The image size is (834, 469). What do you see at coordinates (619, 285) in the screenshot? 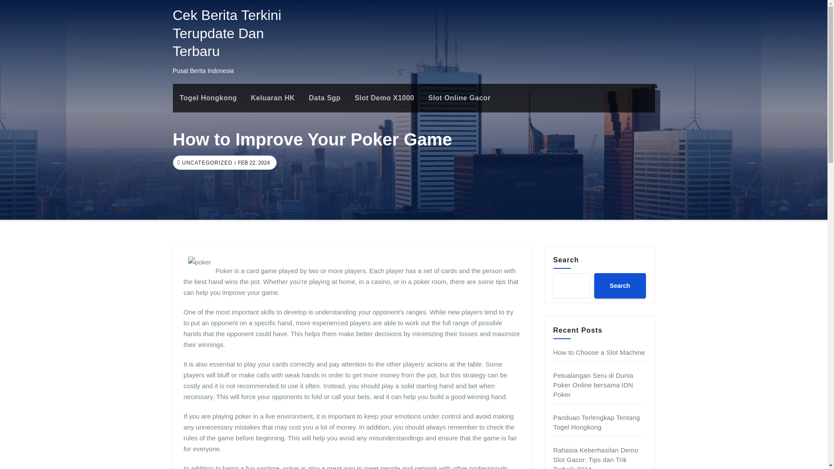
I see `Search` at bounding box center [619, 285].